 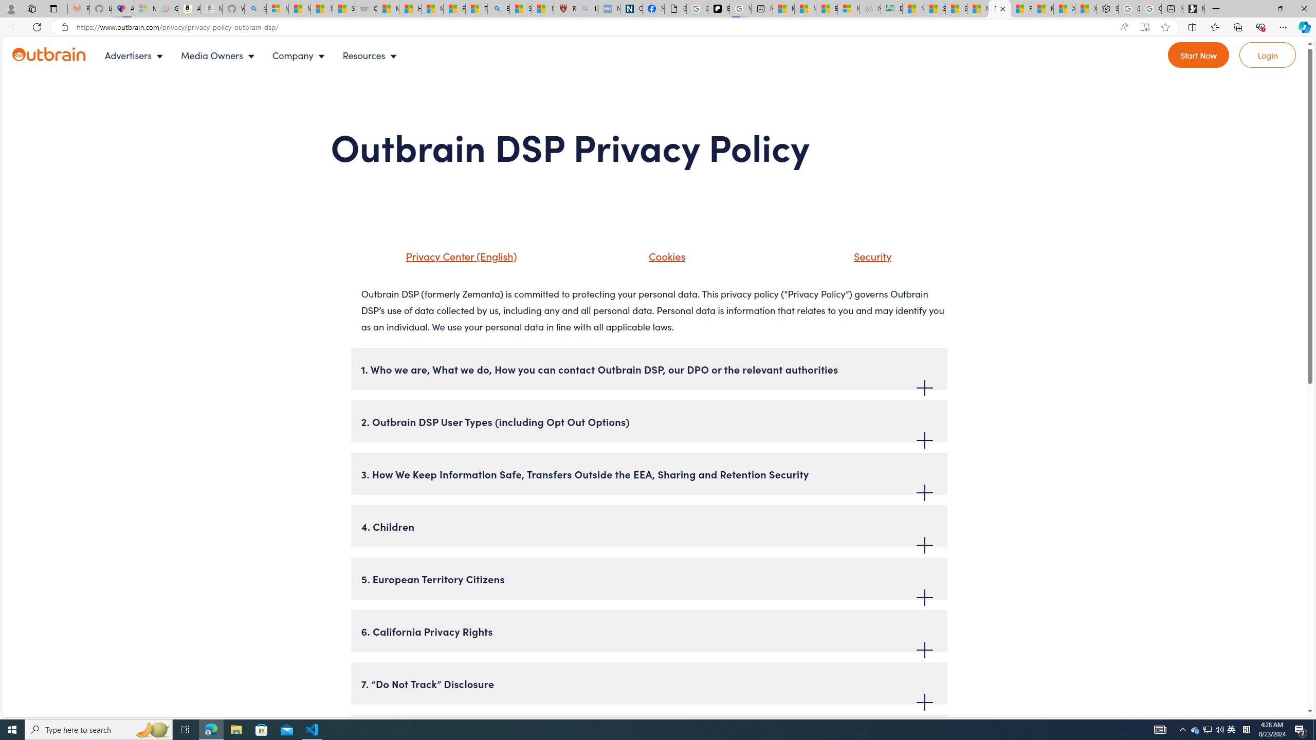 What do you see at coordinates (860, 260) in the screenshot?
I see `Security` at bounding box center [860, 260].